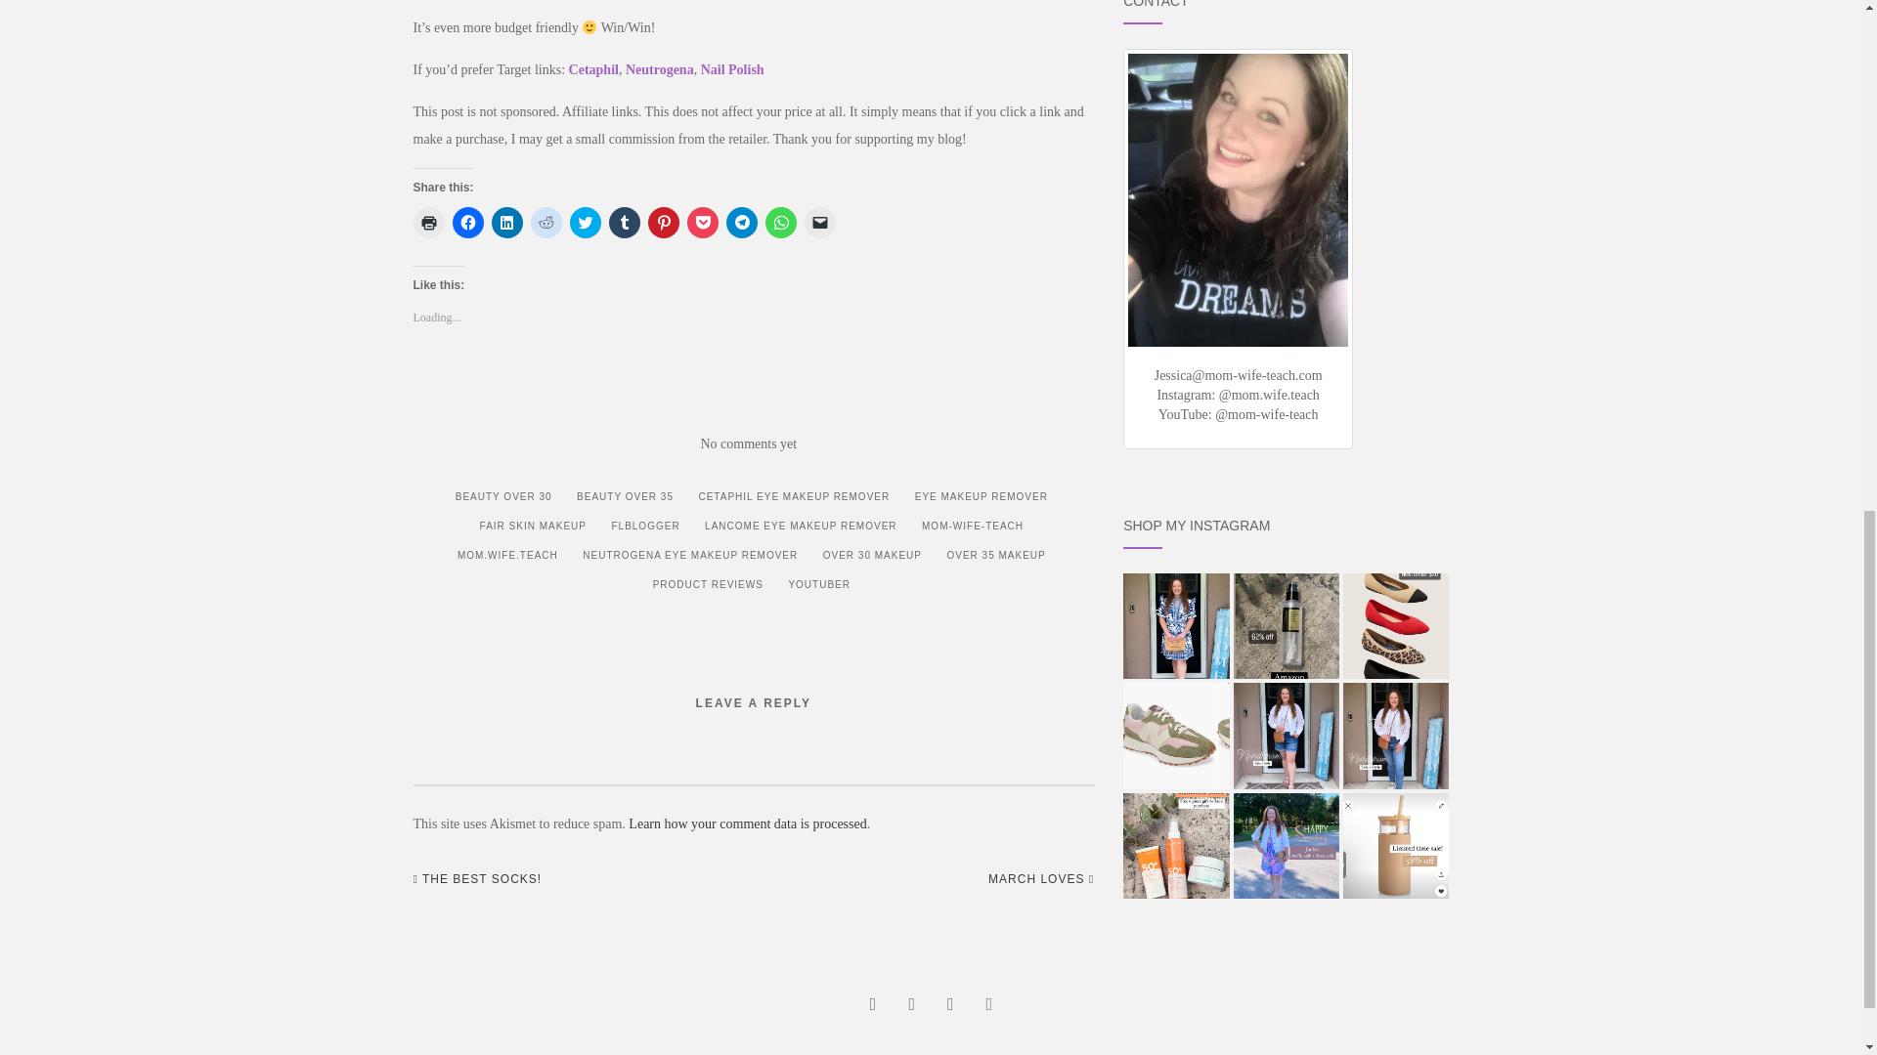  Describe the element at coordinates (428, 223) in the screenshot. I see `Click to print` at that location.